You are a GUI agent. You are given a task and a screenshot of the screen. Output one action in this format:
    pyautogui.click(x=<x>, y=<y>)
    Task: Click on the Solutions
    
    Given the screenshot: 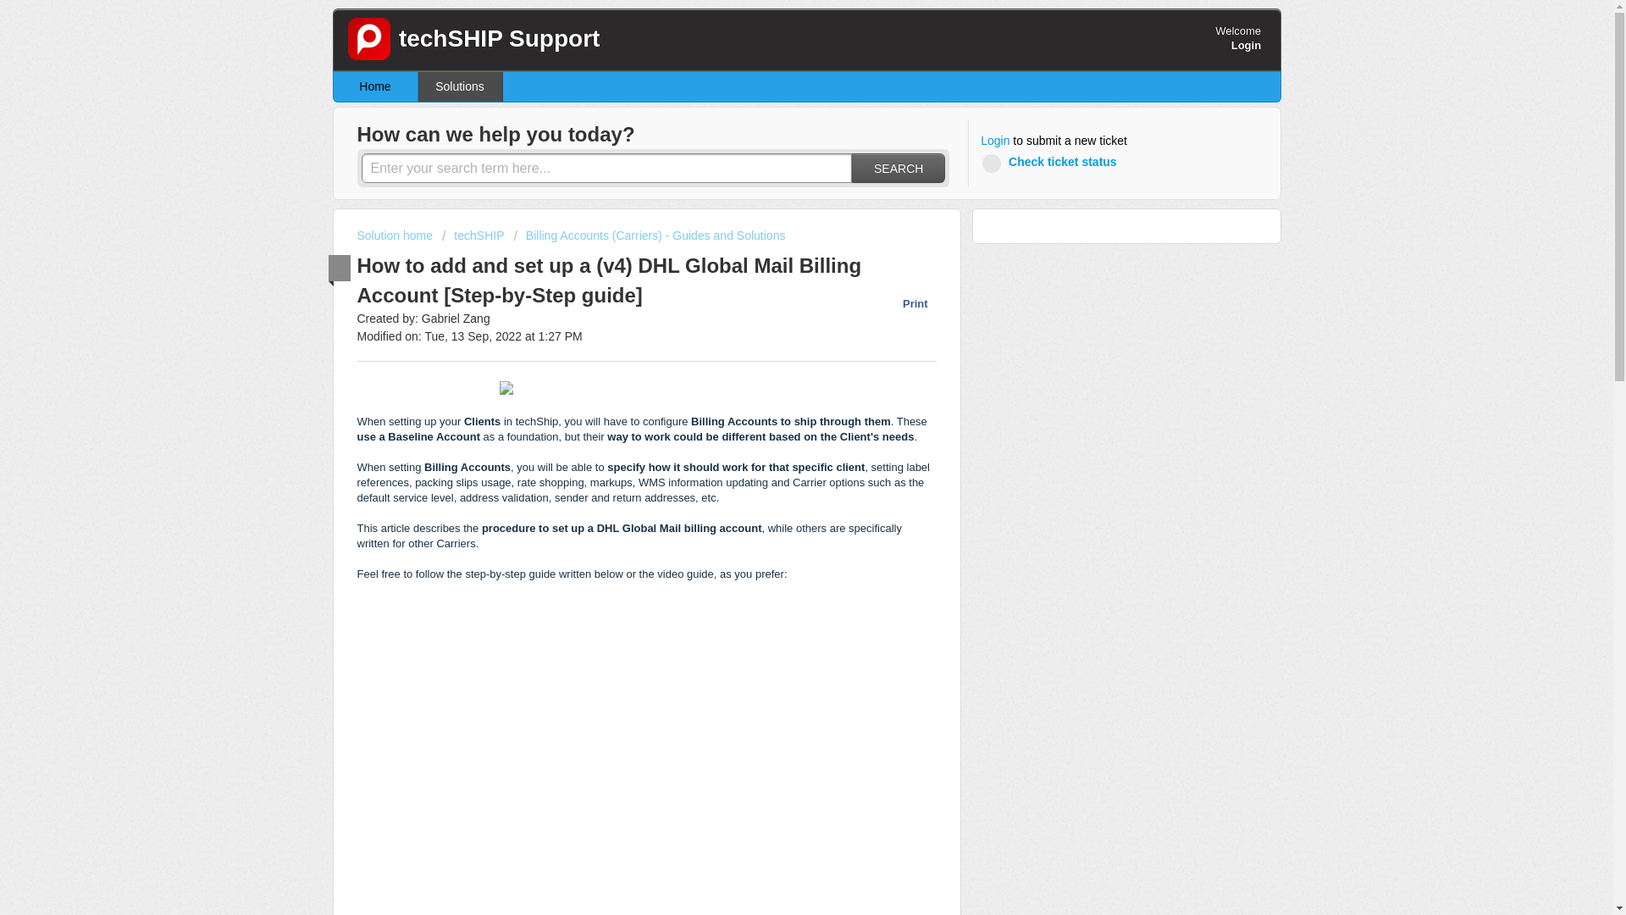 What is the action you would take?
    pyautogui.click(x=460, y=86)
    